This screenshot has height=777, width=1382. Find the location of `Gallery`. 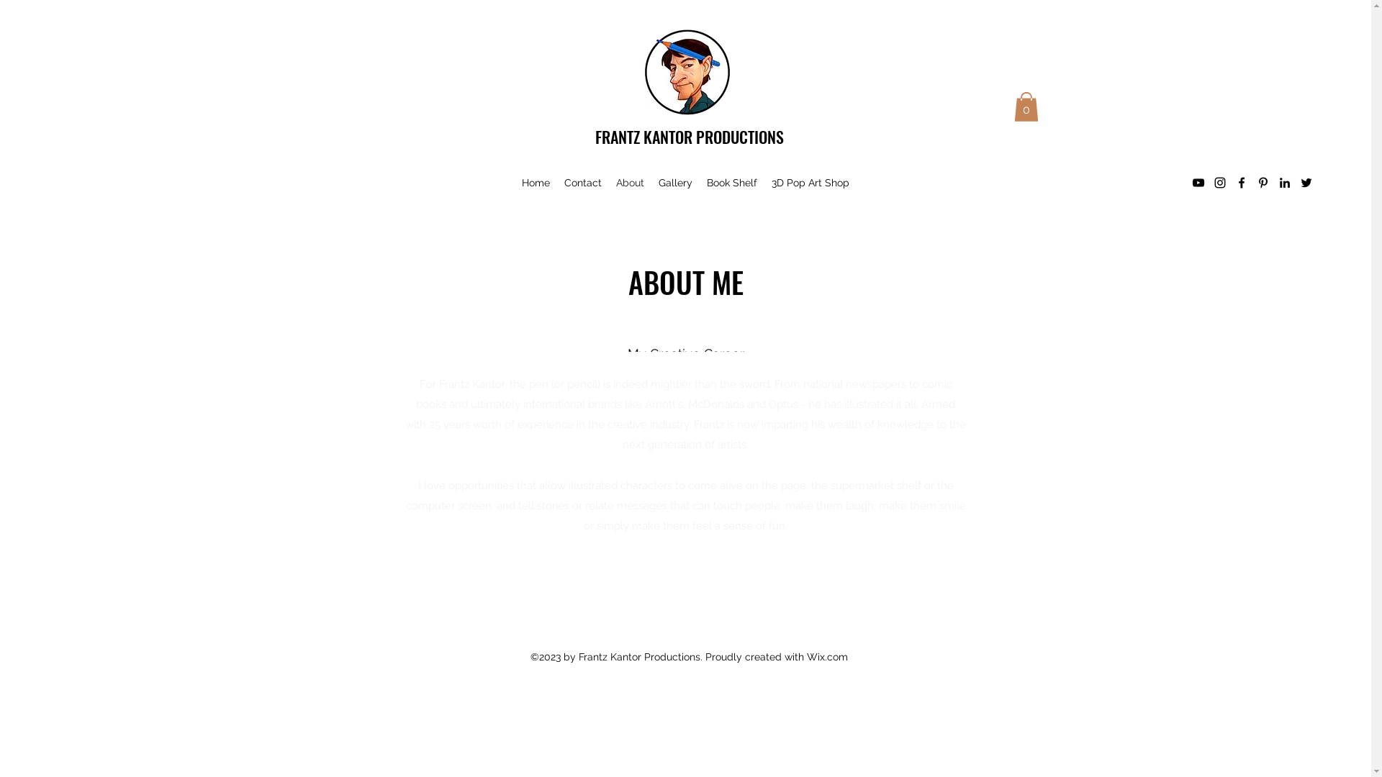

Gallery is located at coordinates (675, 183).